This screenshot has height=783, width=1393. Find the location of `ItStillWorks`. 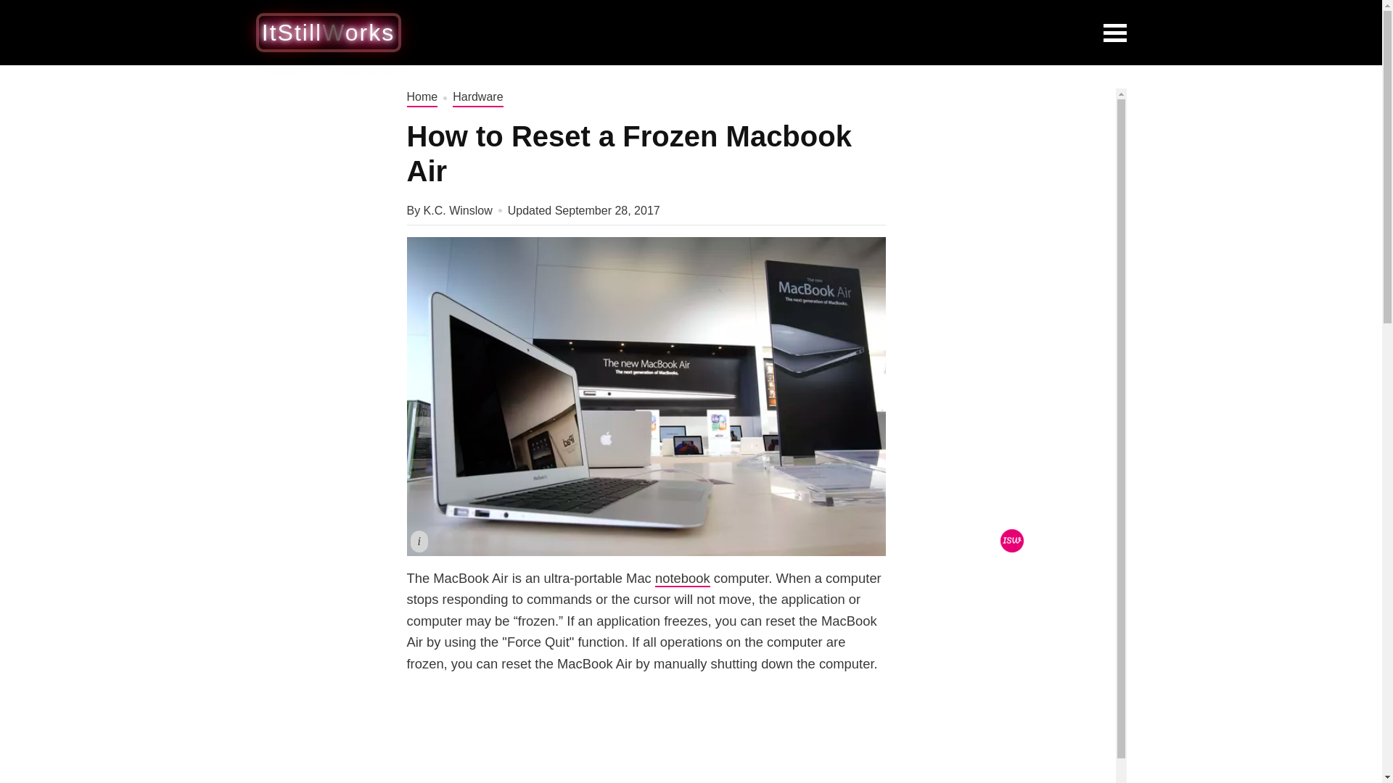

ItStillWorks is located at coordinates (328, 32).